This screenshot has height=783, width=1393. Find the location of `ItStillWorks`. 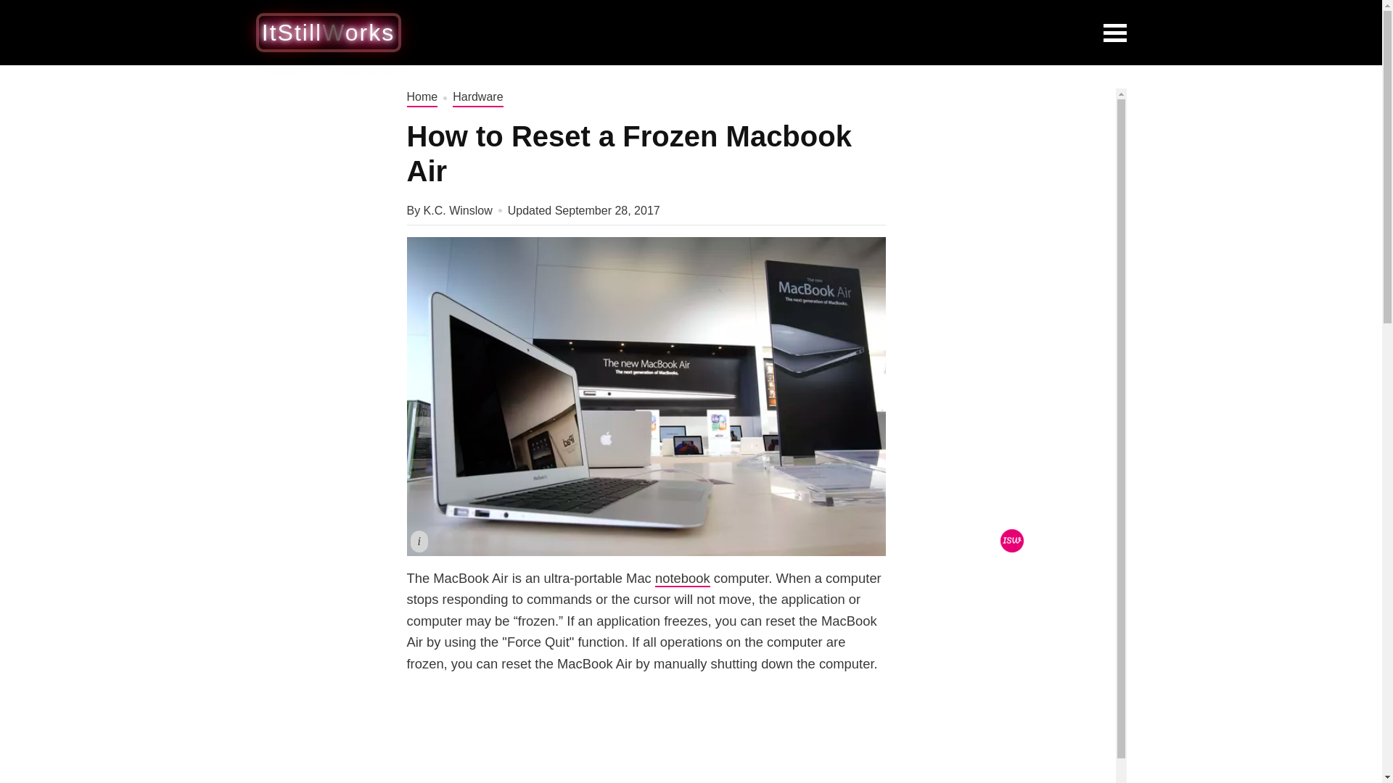

ItStillWorks is located at coordinates (328, 32).